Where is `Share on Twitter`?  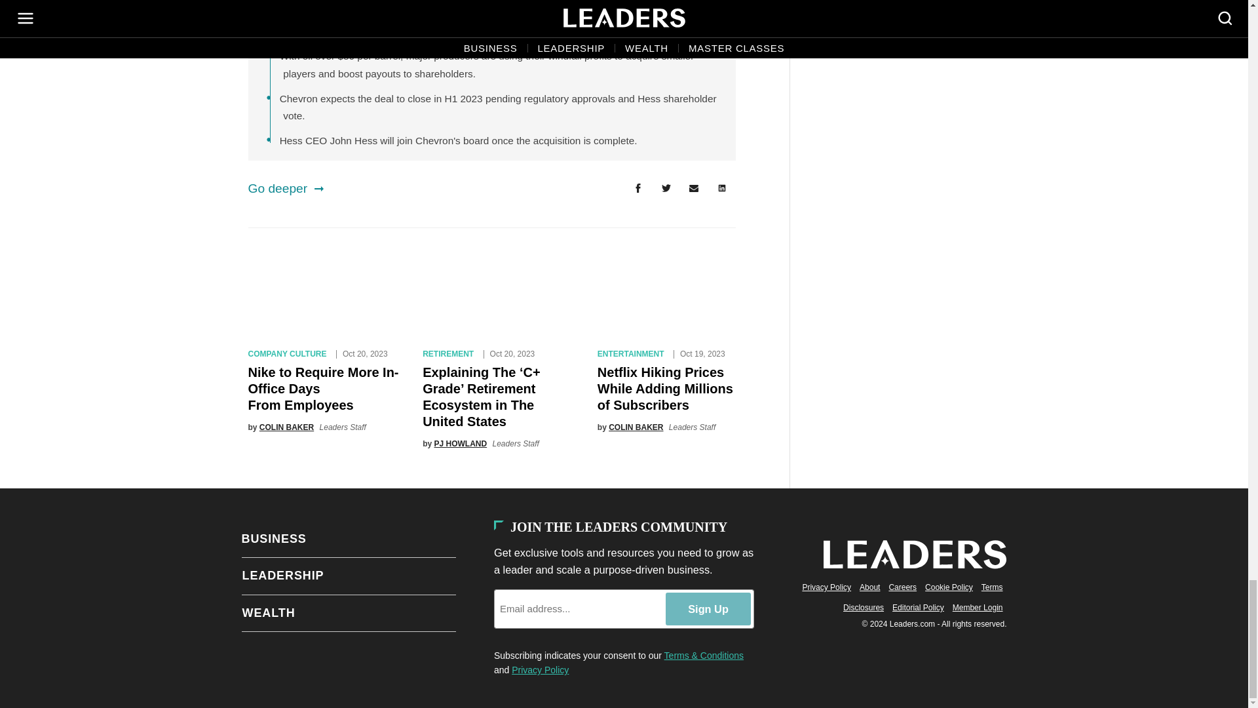
Share on Twitter is located at coordinates (666, 188).